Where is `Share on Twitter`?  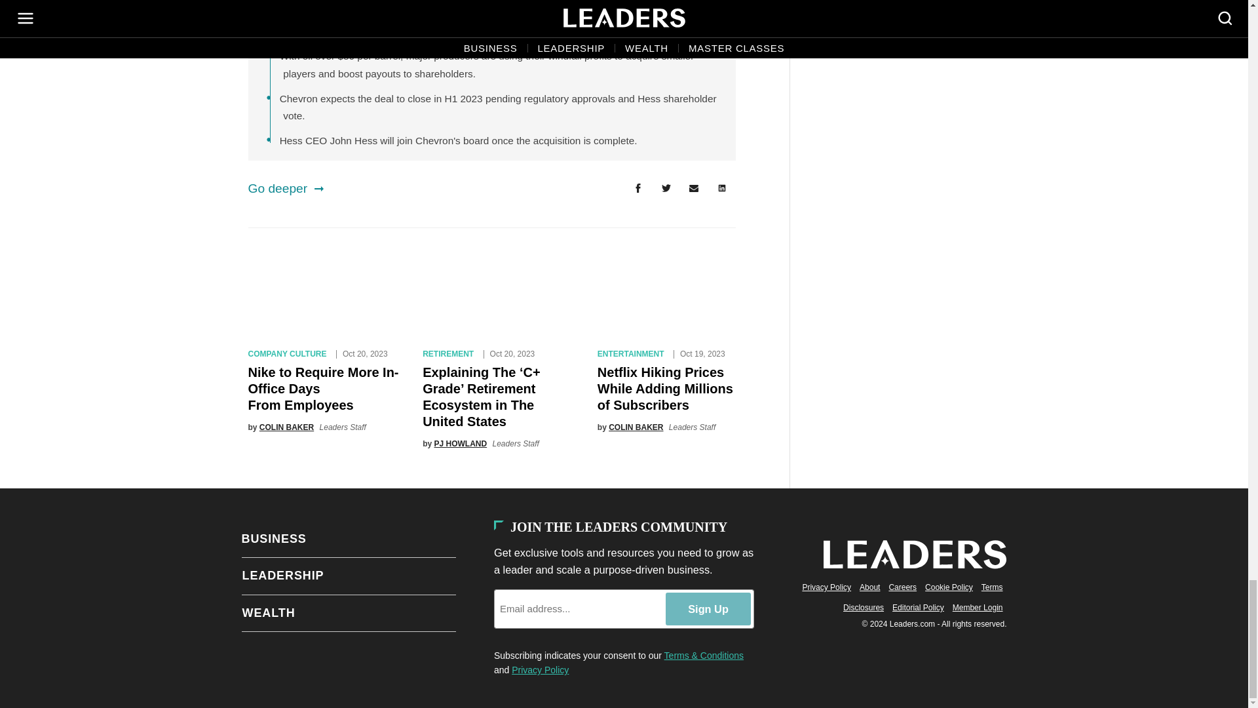
Share on Twitter is located at coordinates (666, 188).